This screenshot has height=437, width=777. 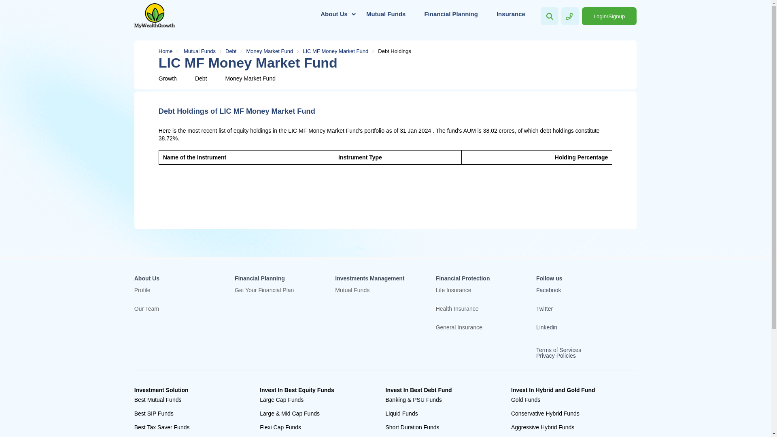 What do you see at coordinates (574, 309) in the screenshot?
I see `Twitter` at bounding box center [574, 309].